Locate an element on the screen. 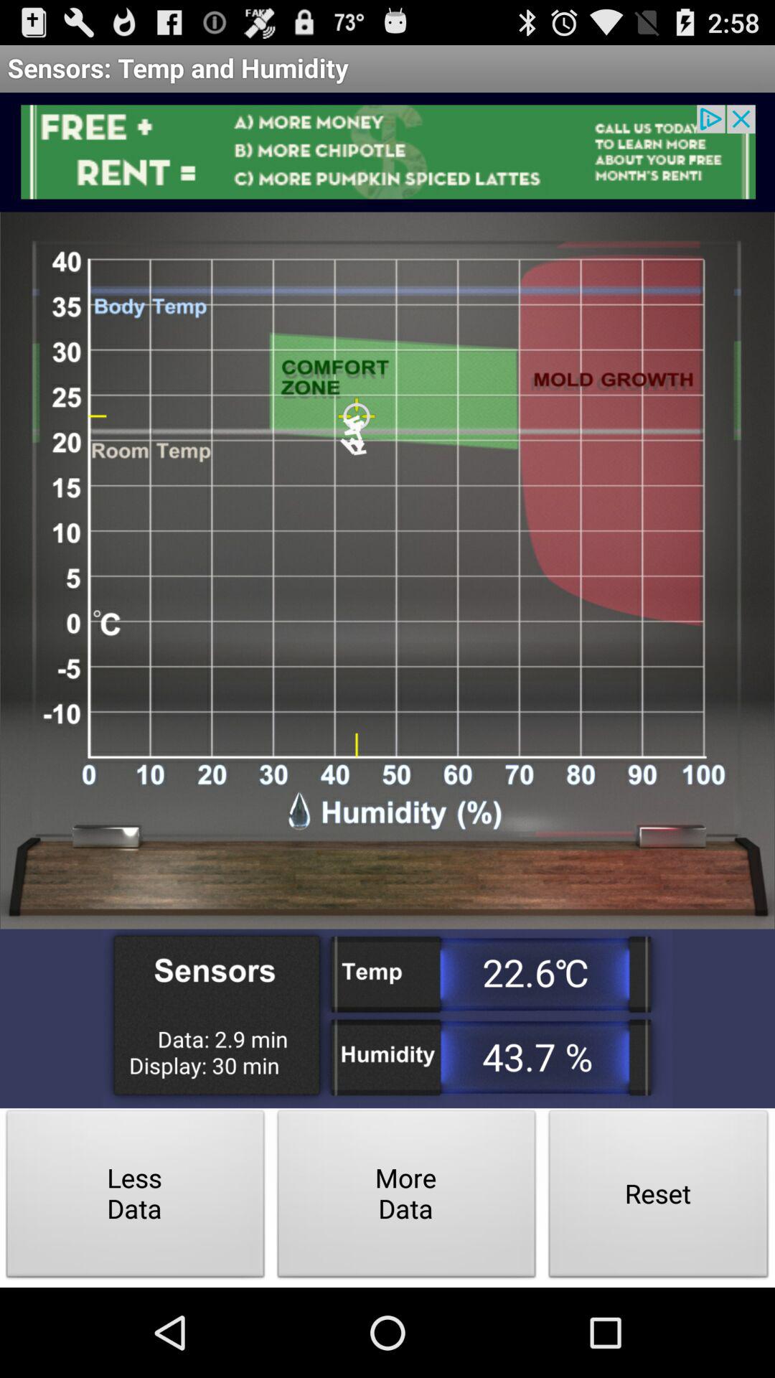 Image resolution: width=775 pixels, height=1378 pixels. flip to the reset button is located at coordinates (659, 1197).